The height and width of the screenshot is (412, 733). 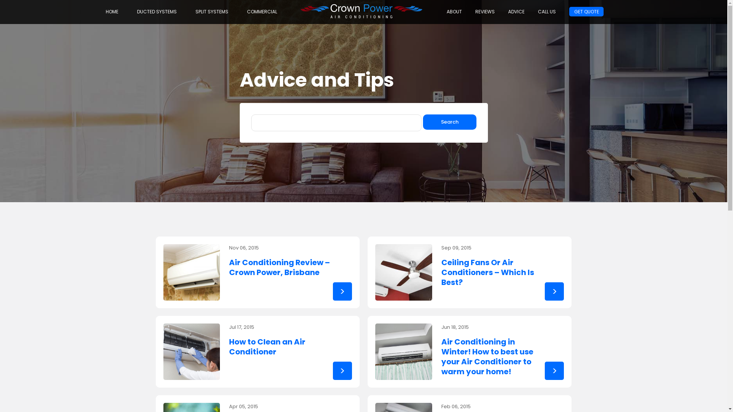 I want to click on GET QUOTE, so click(x=586, y=11).